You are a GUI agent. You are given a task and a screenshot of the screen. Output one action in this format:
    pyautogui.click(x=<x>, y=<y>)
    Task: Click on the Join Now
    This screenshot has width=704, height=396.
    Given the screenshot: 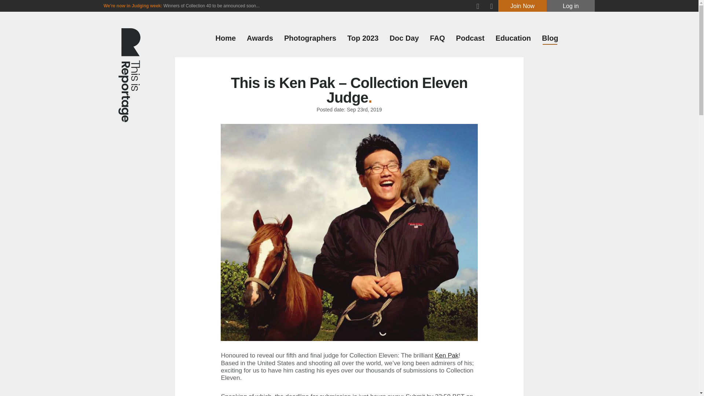 What is the action you would take?
    pyautogui.click(x=522, y=6)
    